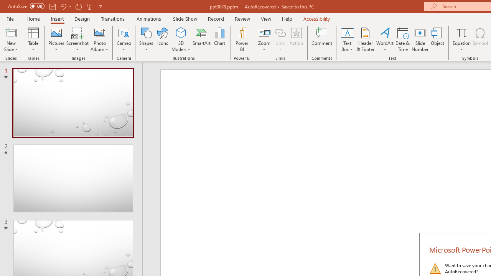 The image size is (491, 276). I want to click on Table, so click(33, 39).